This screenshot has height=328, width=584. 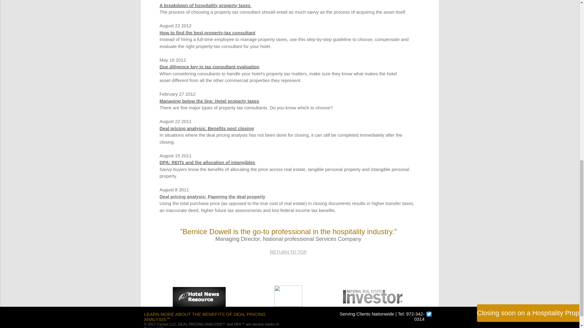 What do you see at coordinates (207, 162) in the screenshot?
I see `DPA: REITs and the allocation of intangibles` at bounding box center [207, 162].